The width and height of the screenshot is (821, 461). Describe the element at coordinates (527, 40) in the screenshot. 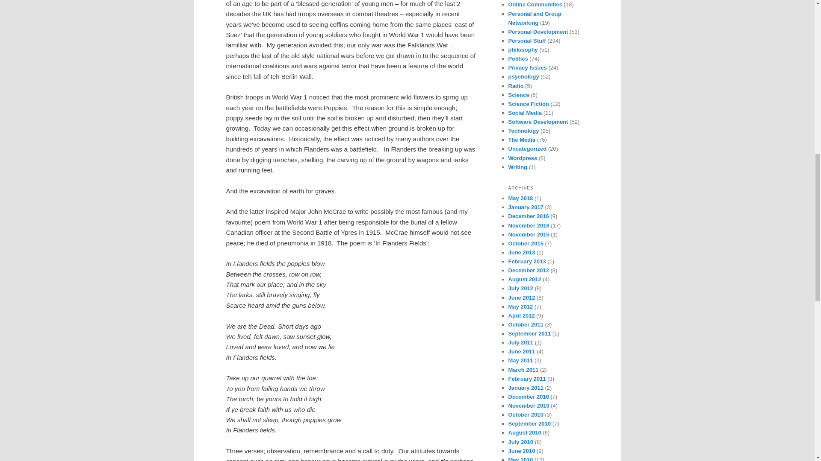

I see `Personal Stuff` at that location.